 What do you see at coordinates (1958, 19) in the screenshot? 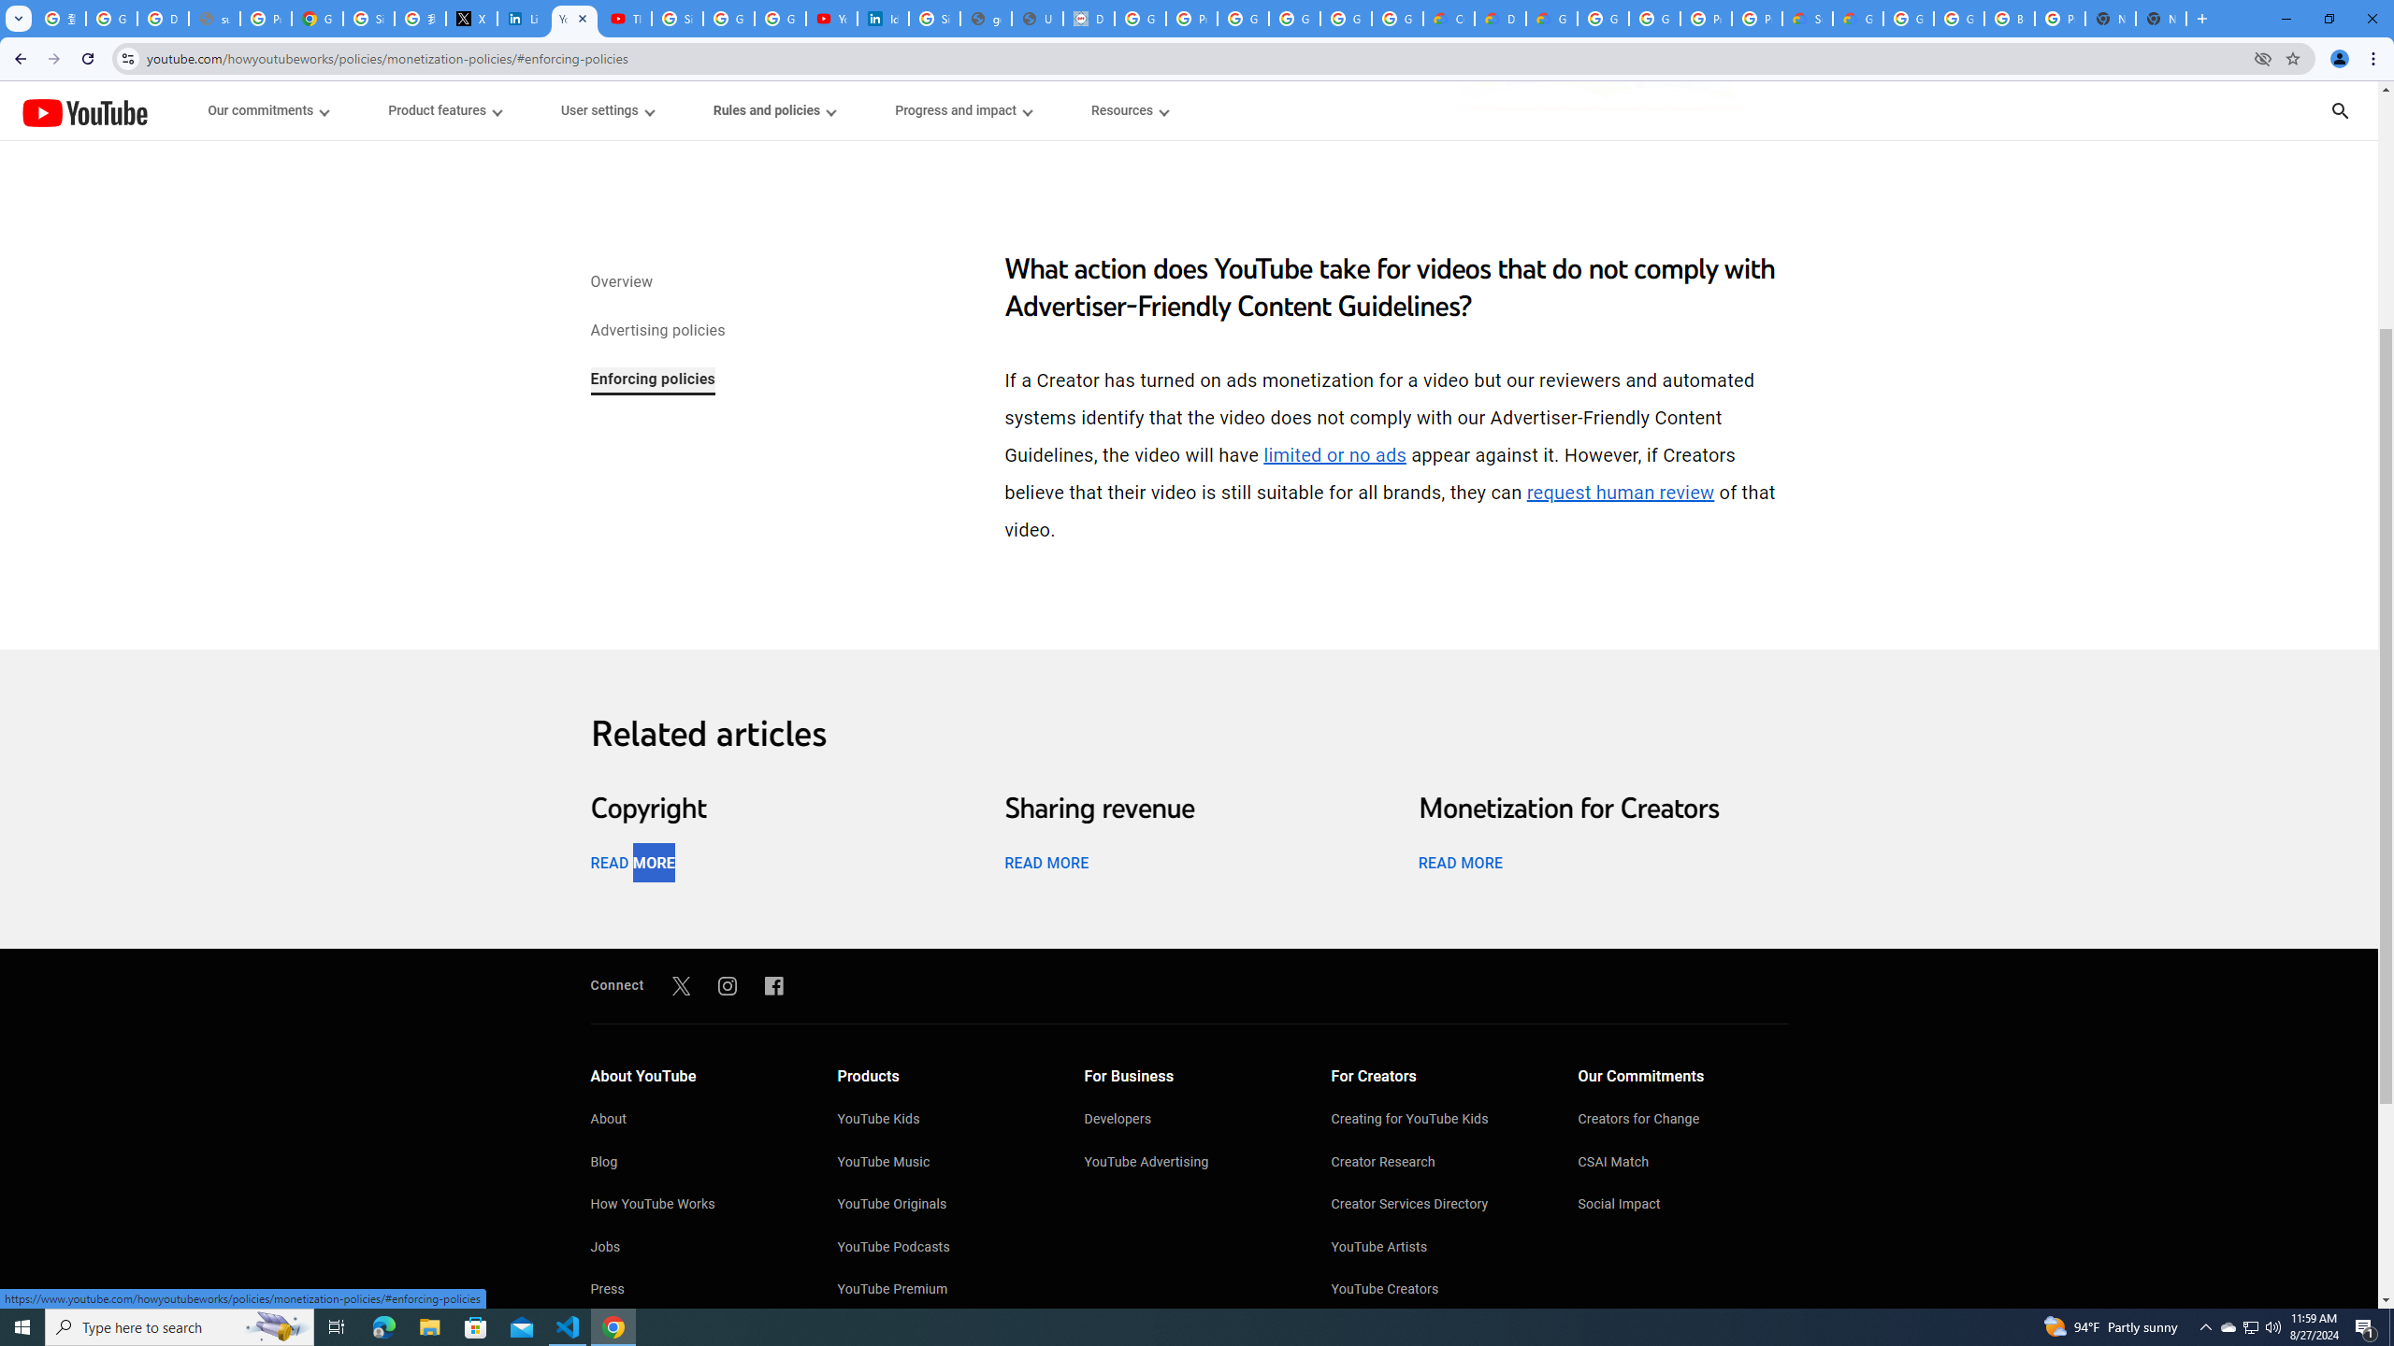
I see `Google Cloud Platform` at bounding box center [1958, 19].